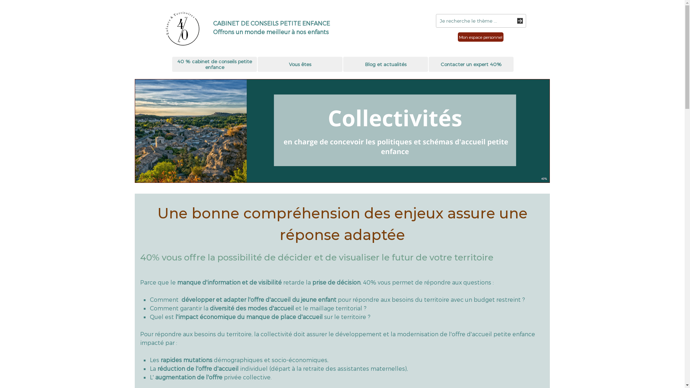 Image resolution: width=690 pixels, height=388 pixels. I want to click on Contacter un expert 40%, so click(471, 64).